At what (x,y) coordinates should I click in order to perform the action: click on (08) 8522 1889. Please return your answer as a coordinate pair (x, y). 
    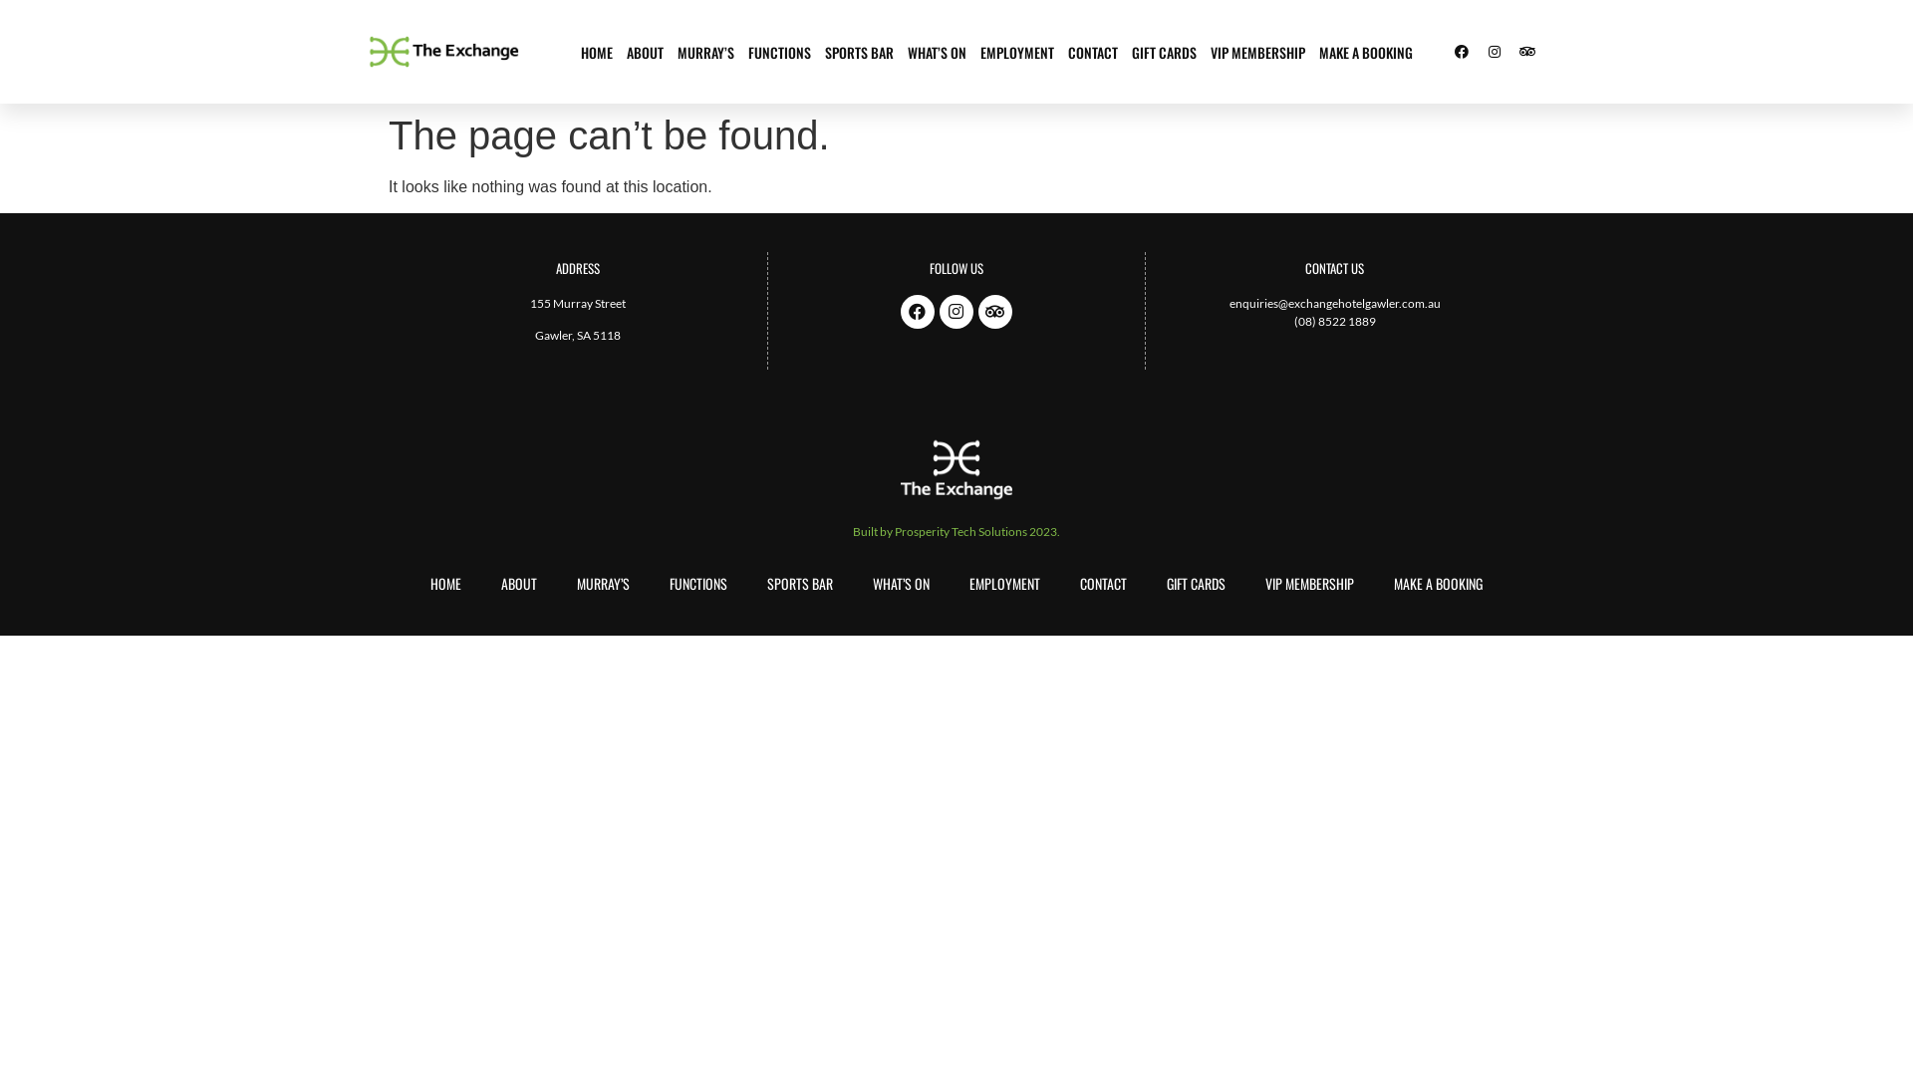
    Looking at the image, I should click on (1335, 321).